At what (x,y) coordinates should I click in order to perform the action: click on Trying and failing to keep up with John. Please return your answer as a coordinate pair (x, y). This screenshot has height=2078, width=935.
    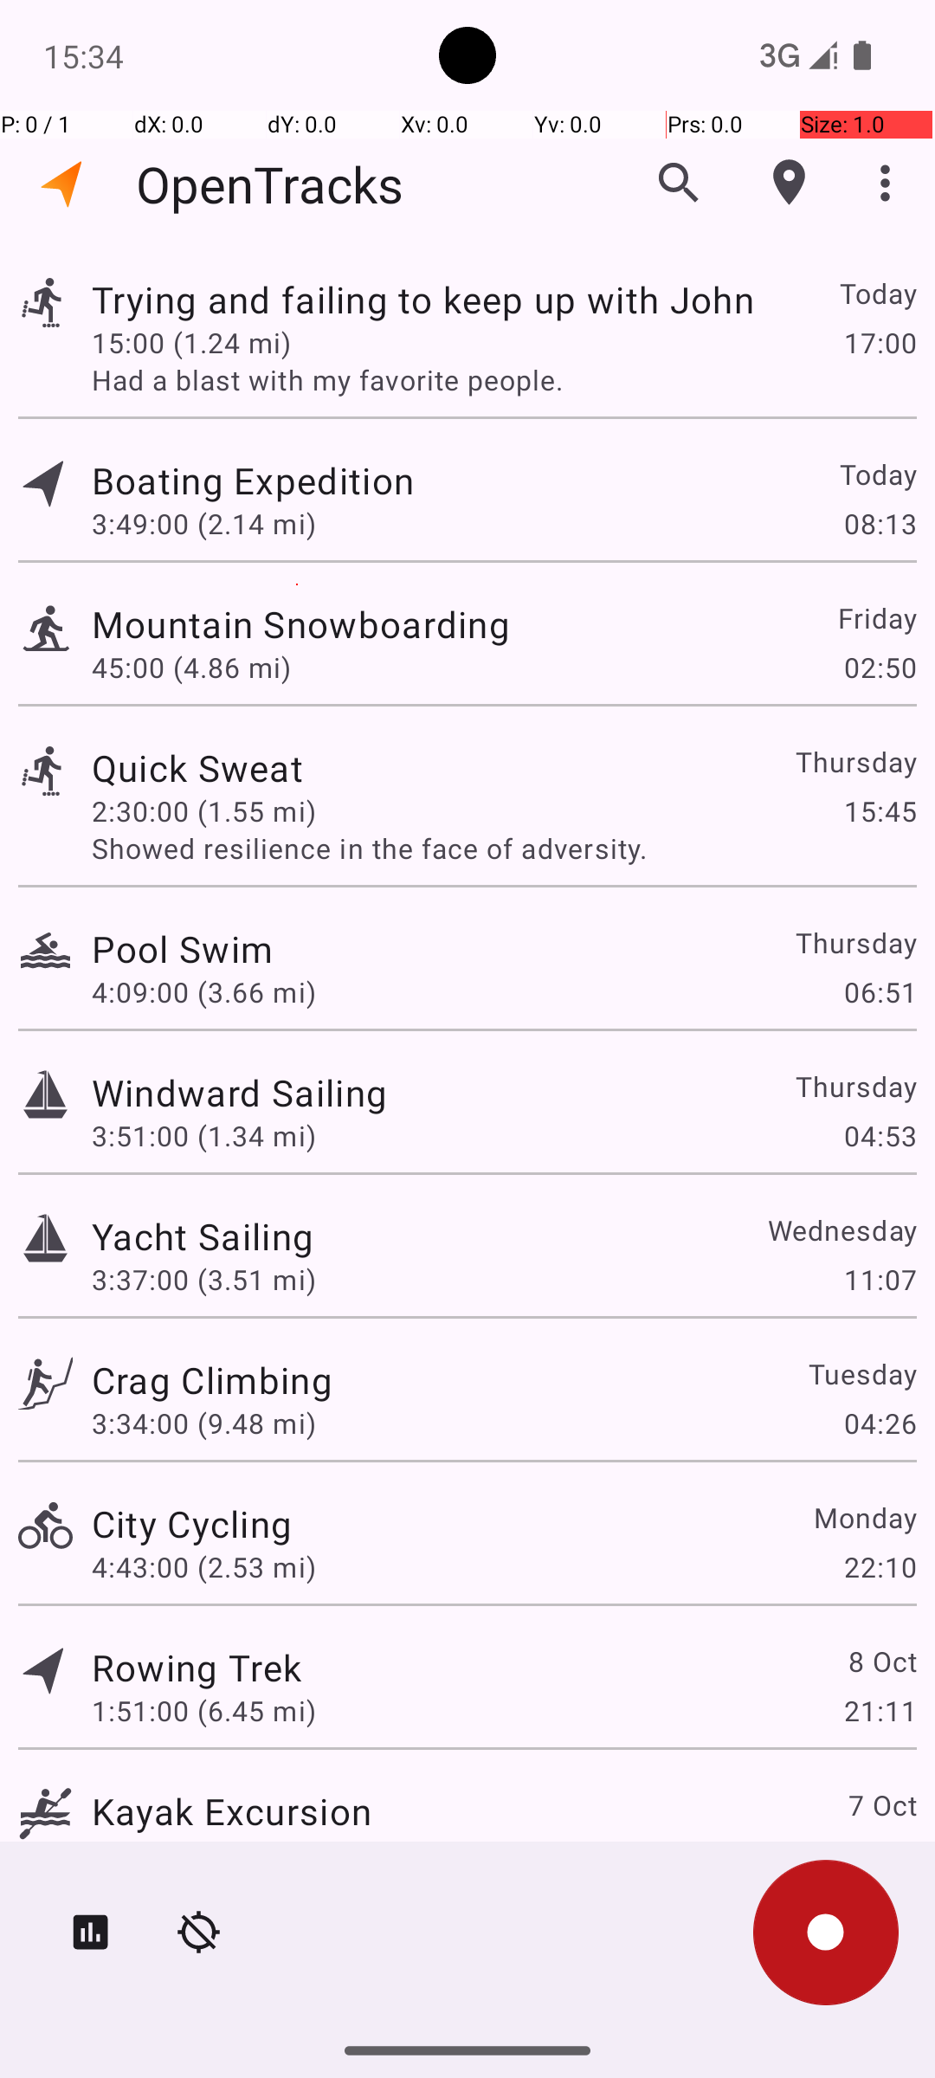
    Looking at the image, I should click on (422, 300).